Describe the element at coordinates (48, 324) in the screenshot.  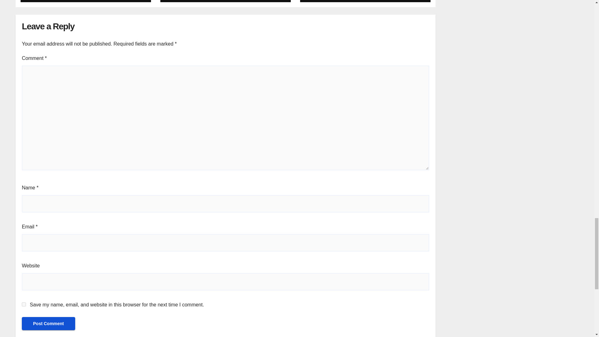
I see `Post Comment` at that location.